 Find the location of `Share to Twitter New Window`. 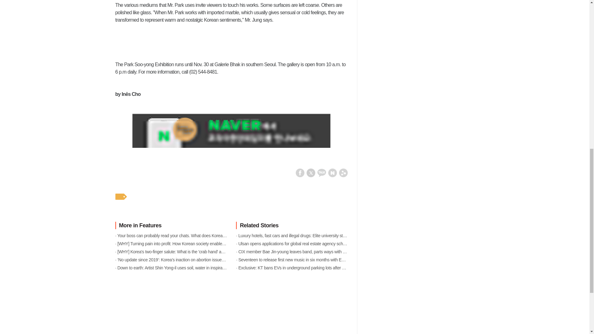

Share to Twitter New Window is located at coordinates (311, 172).